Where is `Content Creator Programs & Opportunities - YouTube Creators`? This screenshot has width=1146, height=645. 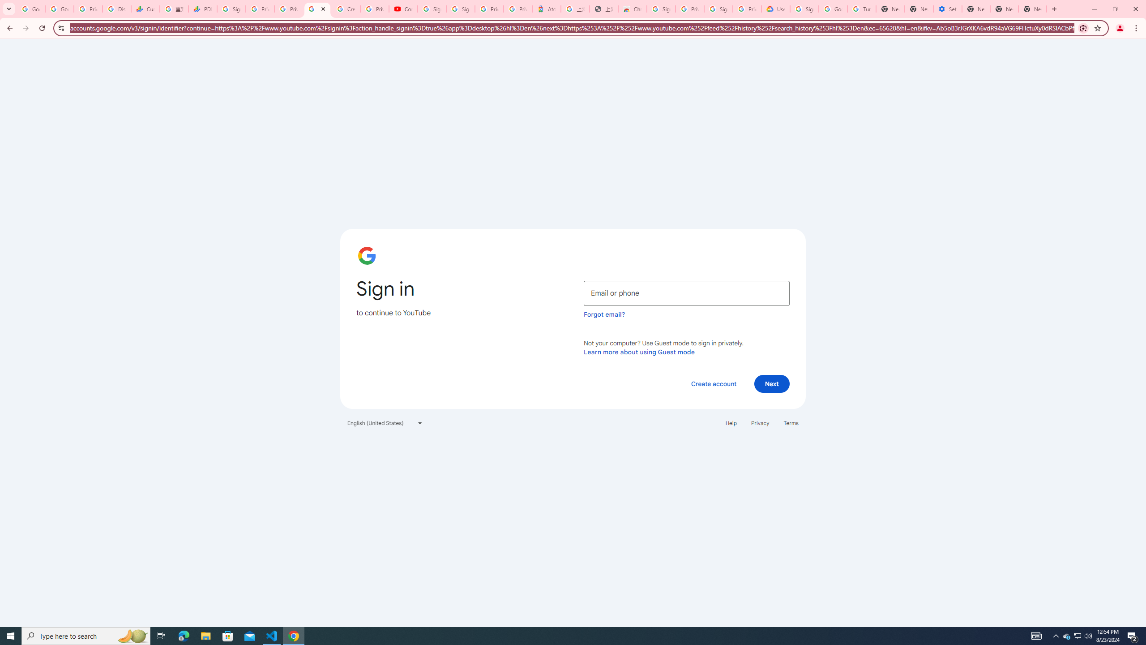 Content Creator Programs & Opportunities - YouTube Creators is located at coordinates (403, 9).